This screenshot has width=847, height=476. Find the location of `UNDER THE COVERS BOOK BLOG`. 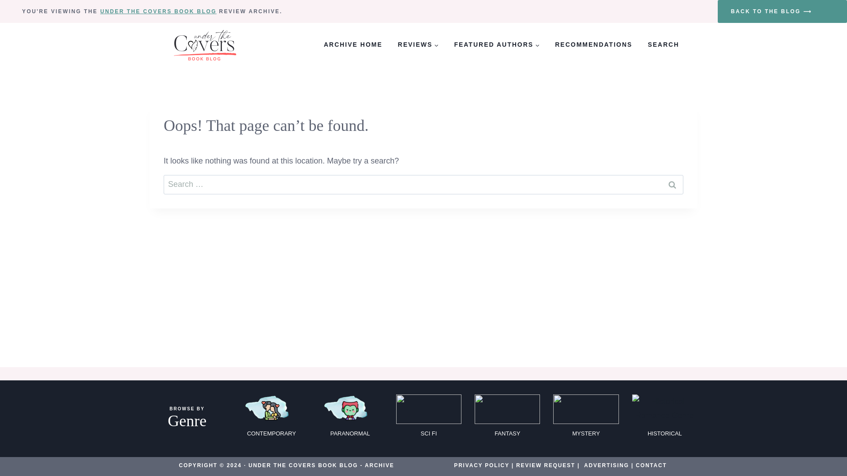

UNDER THE COVERS BOOK BLOG is located at coordinates (158, 11).